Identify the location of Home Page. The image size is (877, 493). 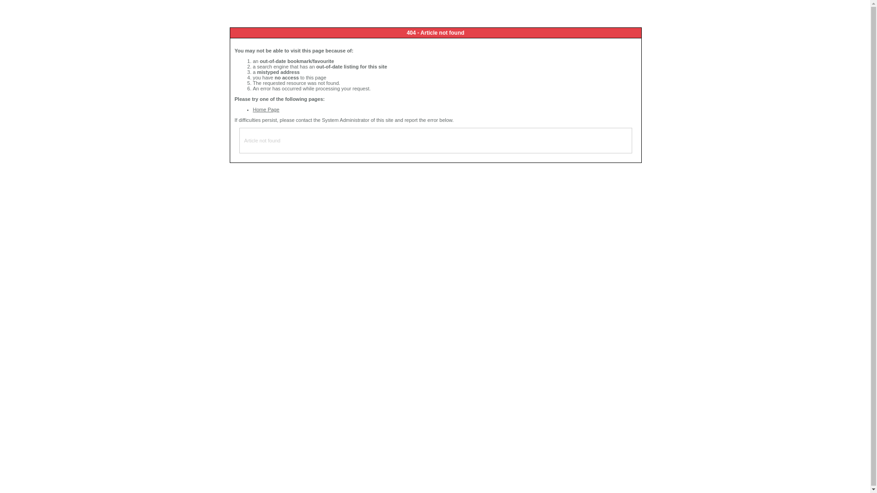
(266, 110).